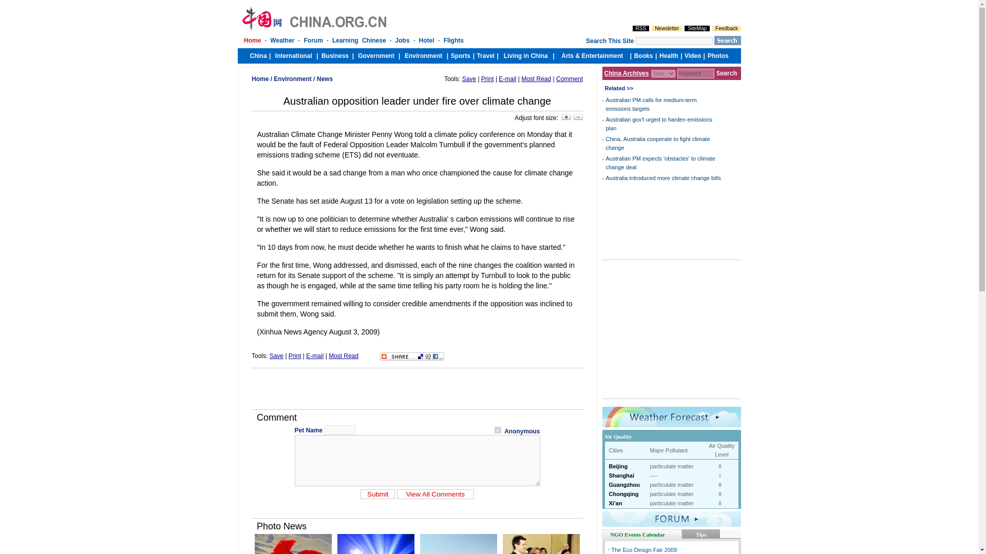 This screenshot has width=986, height=554. What do you see at coordinates (417, 389) in the screenshot?
I see `Advertisement` at bounding box center [417, 389].